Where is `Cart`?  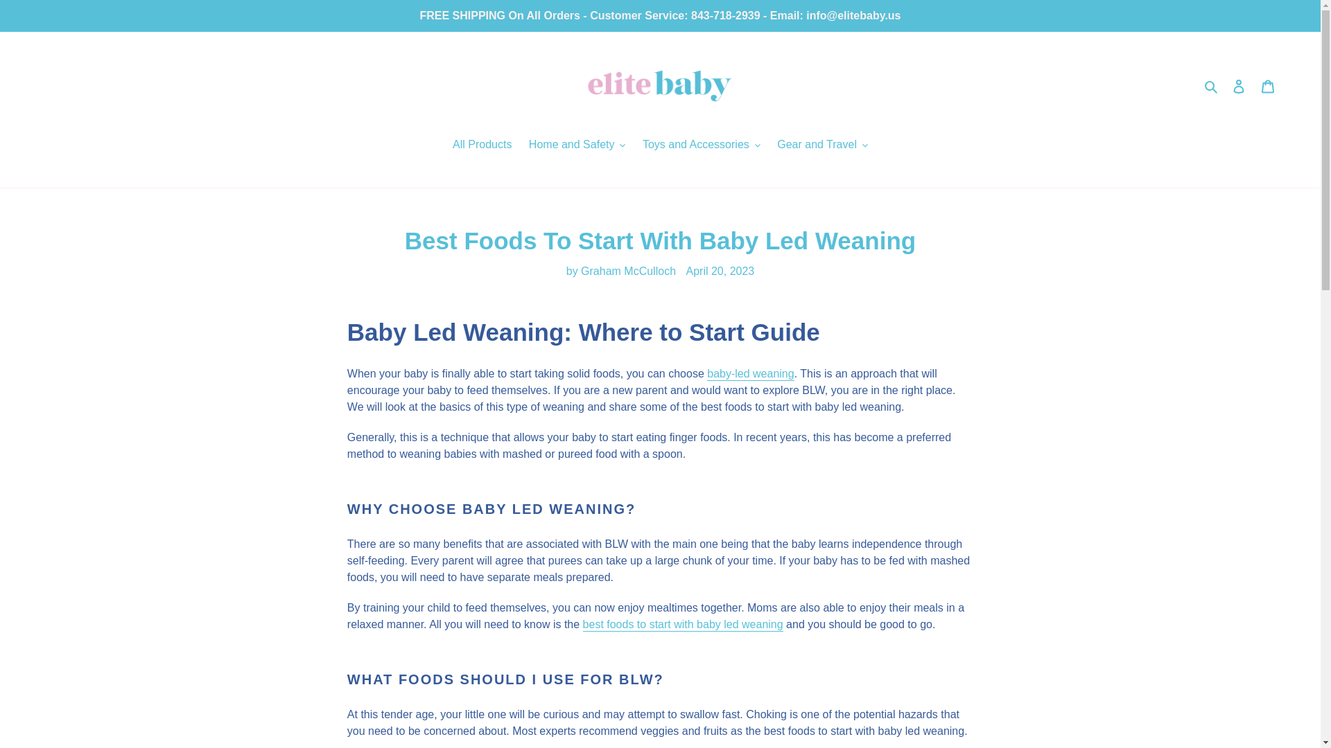 Cart is located at coordinates (1268, 85).